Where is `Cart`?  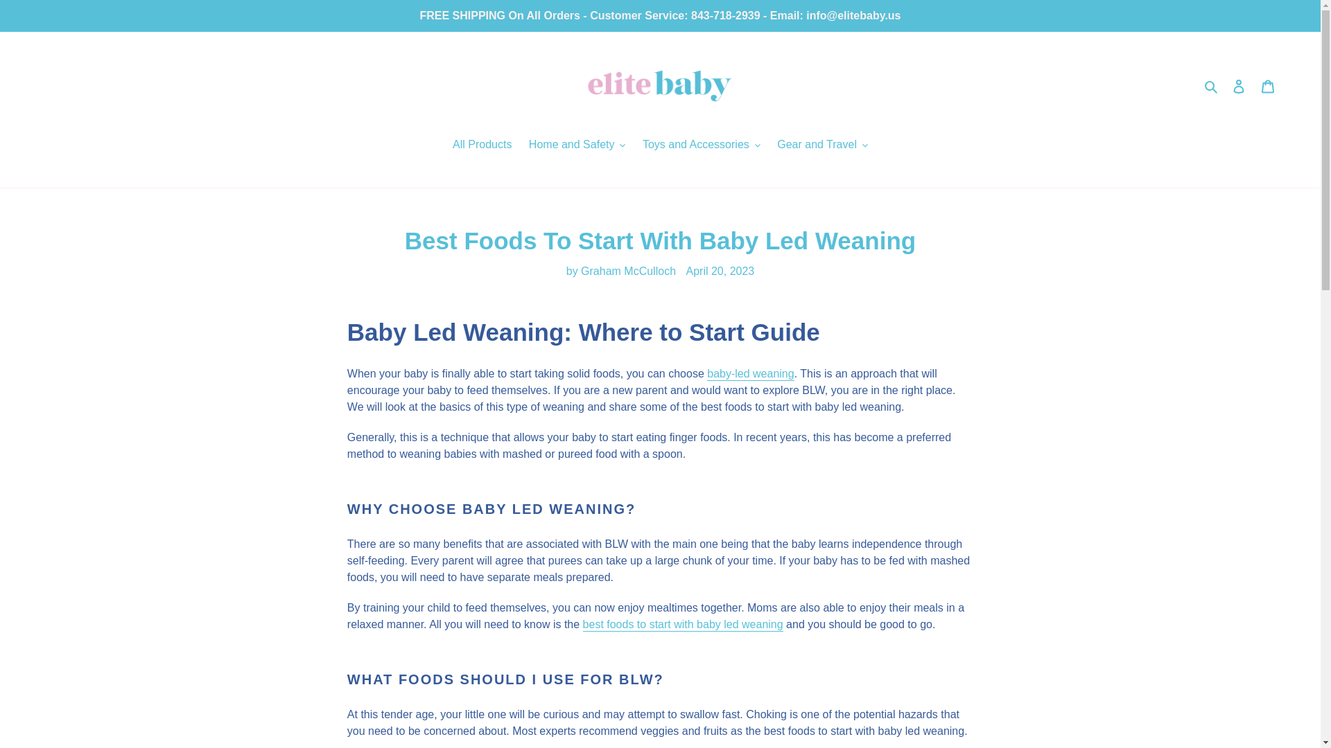 Cart is located at coordinates (1268, 85).